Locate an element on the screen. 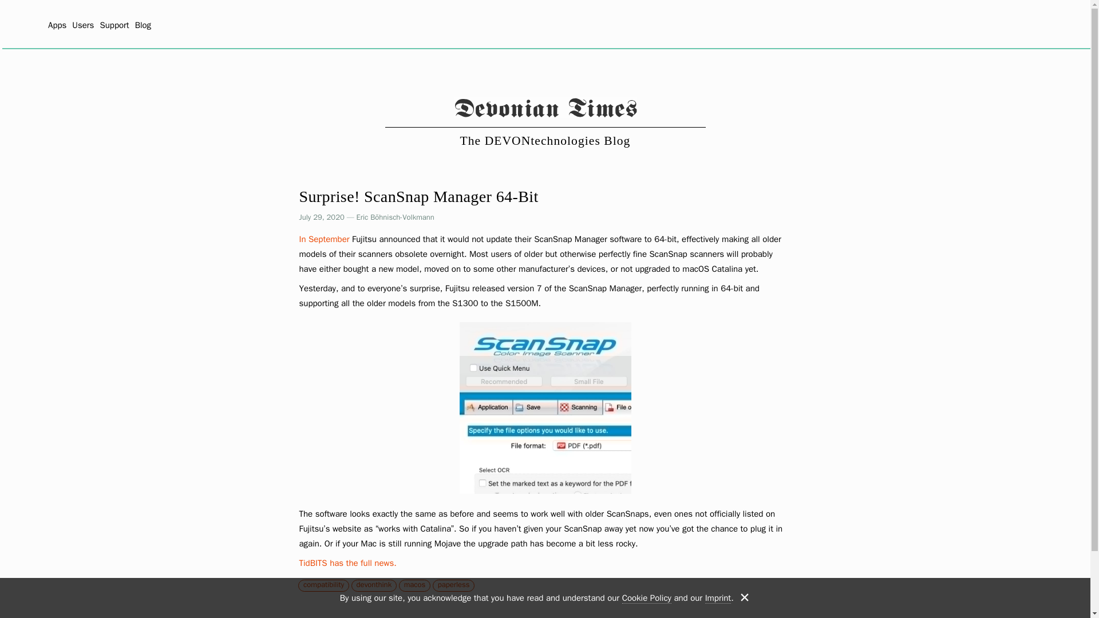  devonthink is located at coordinates (374, 585).